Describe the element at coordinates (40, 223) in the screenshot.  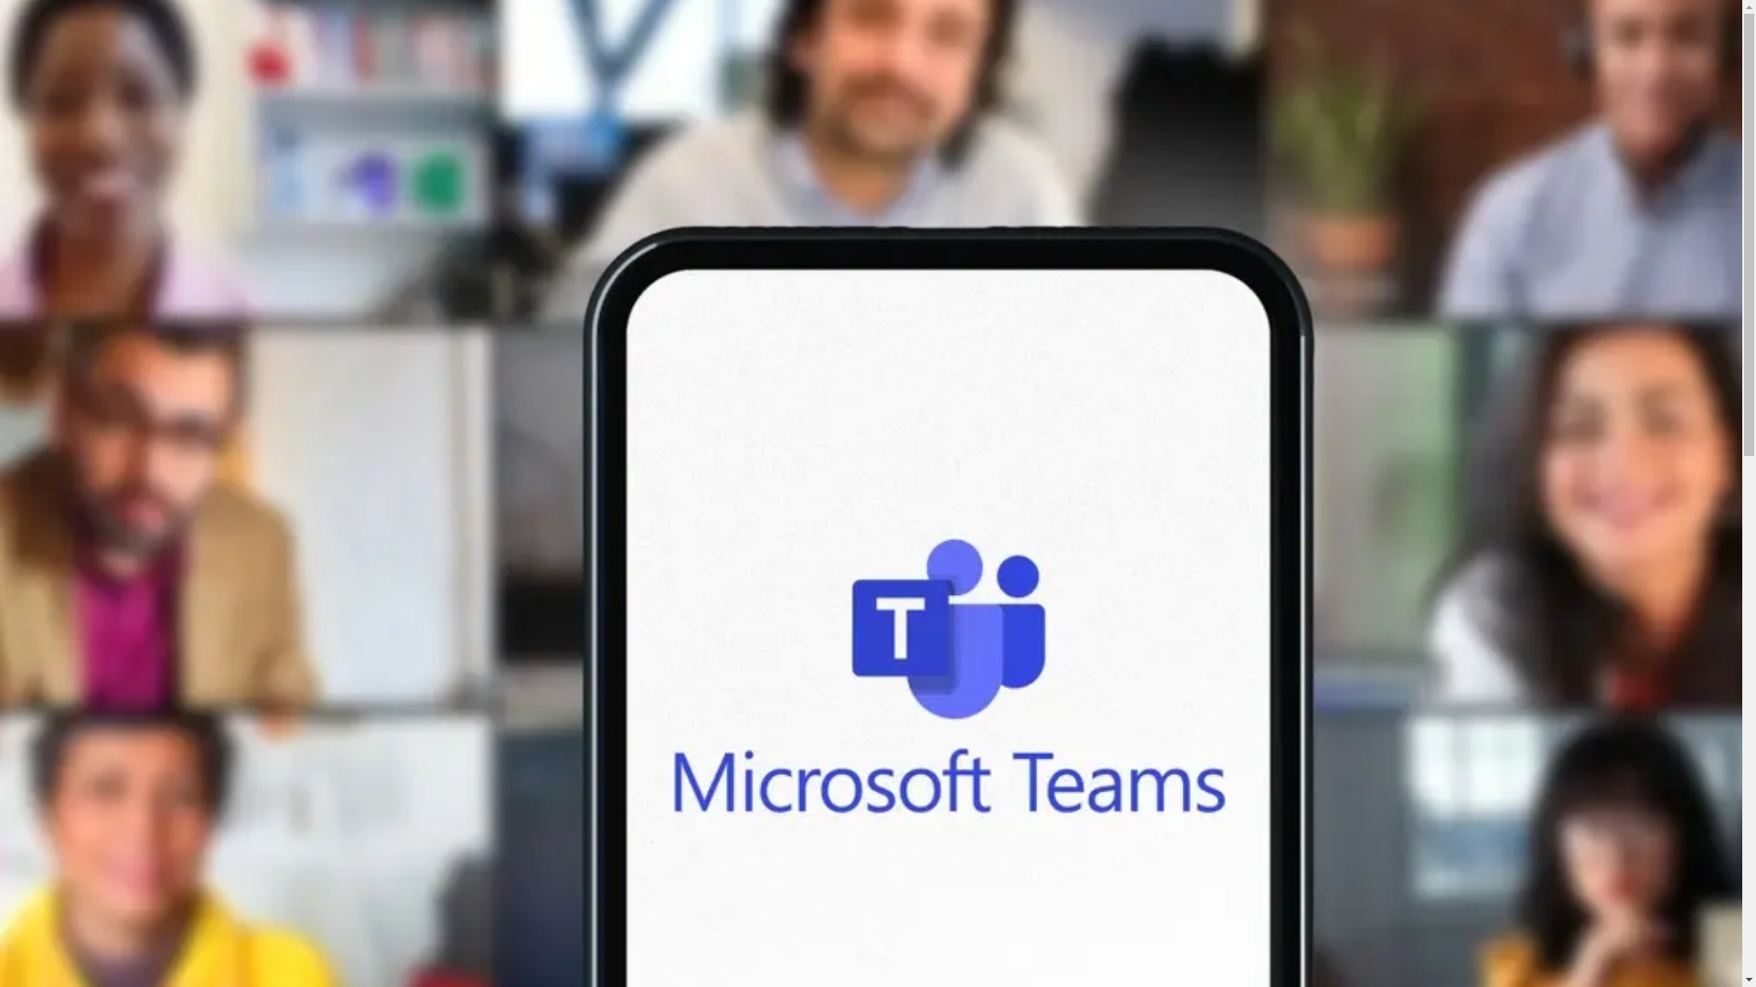
I see `Share to Twitter` at that location.